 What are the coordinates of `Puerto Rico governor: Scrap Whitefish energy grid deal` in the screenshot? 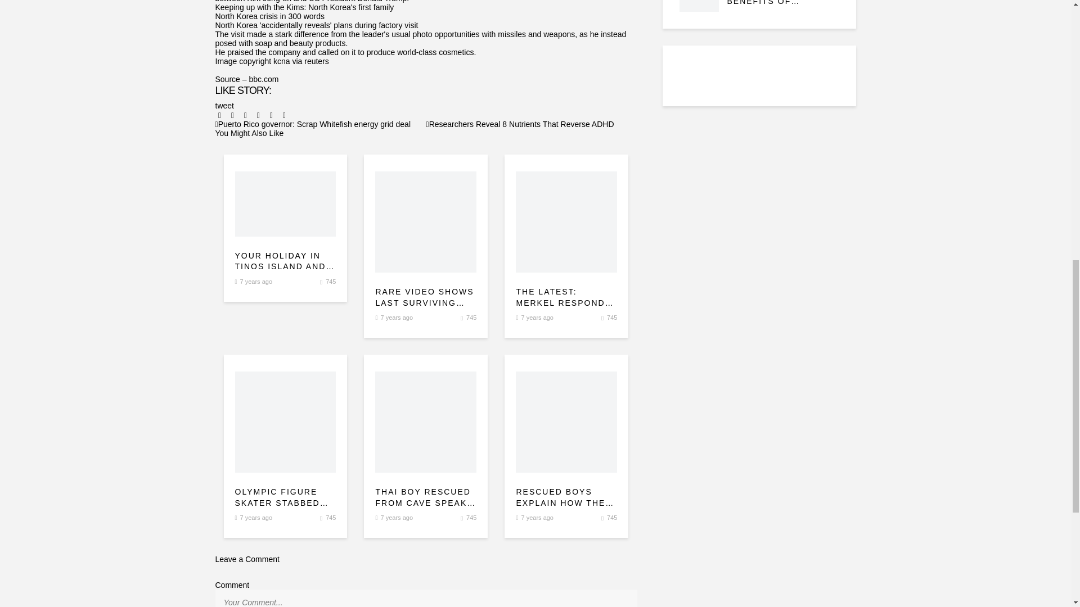 It's located at (313, 124).